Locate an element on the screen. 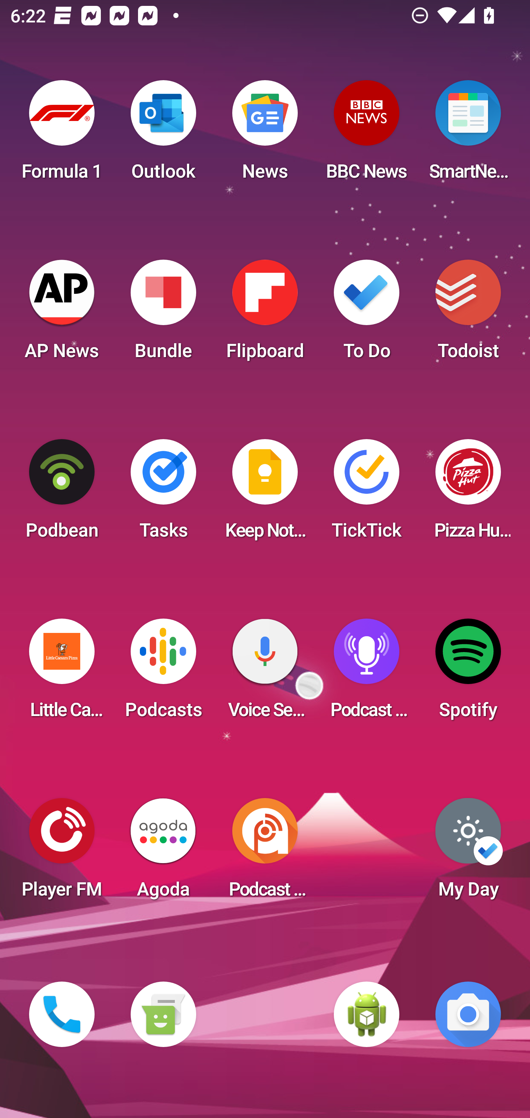  Pizza Hut HK & Macau is located at coordinates (468, 494).